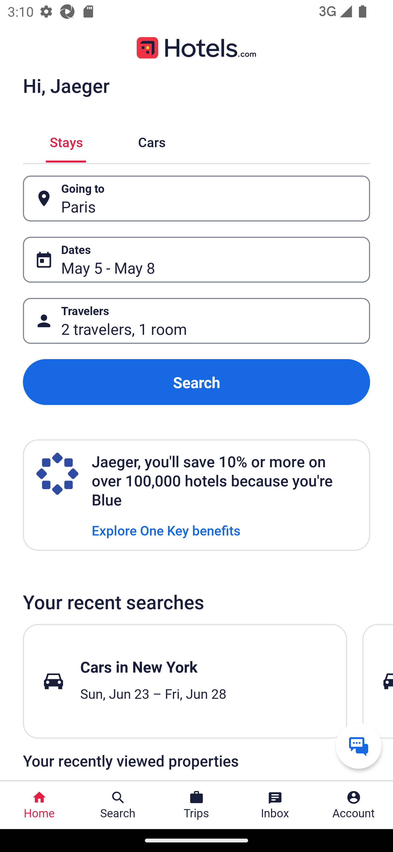 Image resolution: width=393 pixels, height=852 pixels. Describe the element at coordinates (275, 805) in the screenshot. I see `Inbox Inbox Button` at that location.